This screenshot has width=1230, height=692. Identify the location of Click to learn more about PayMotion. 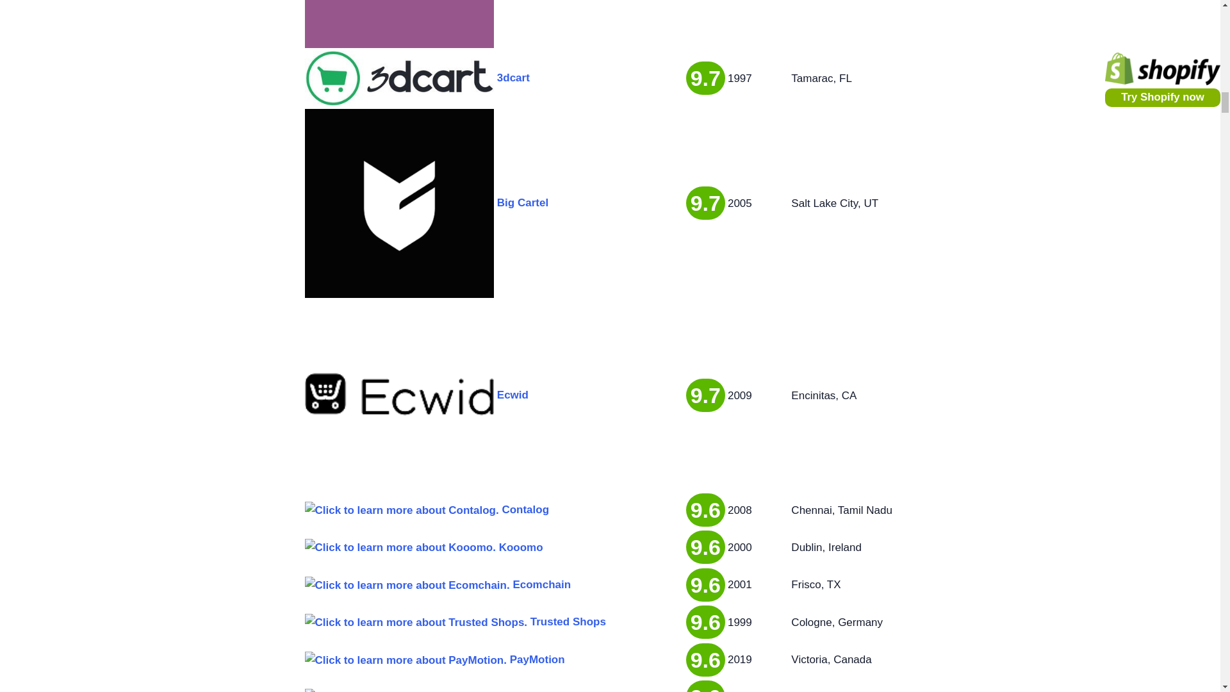
(406, 660).